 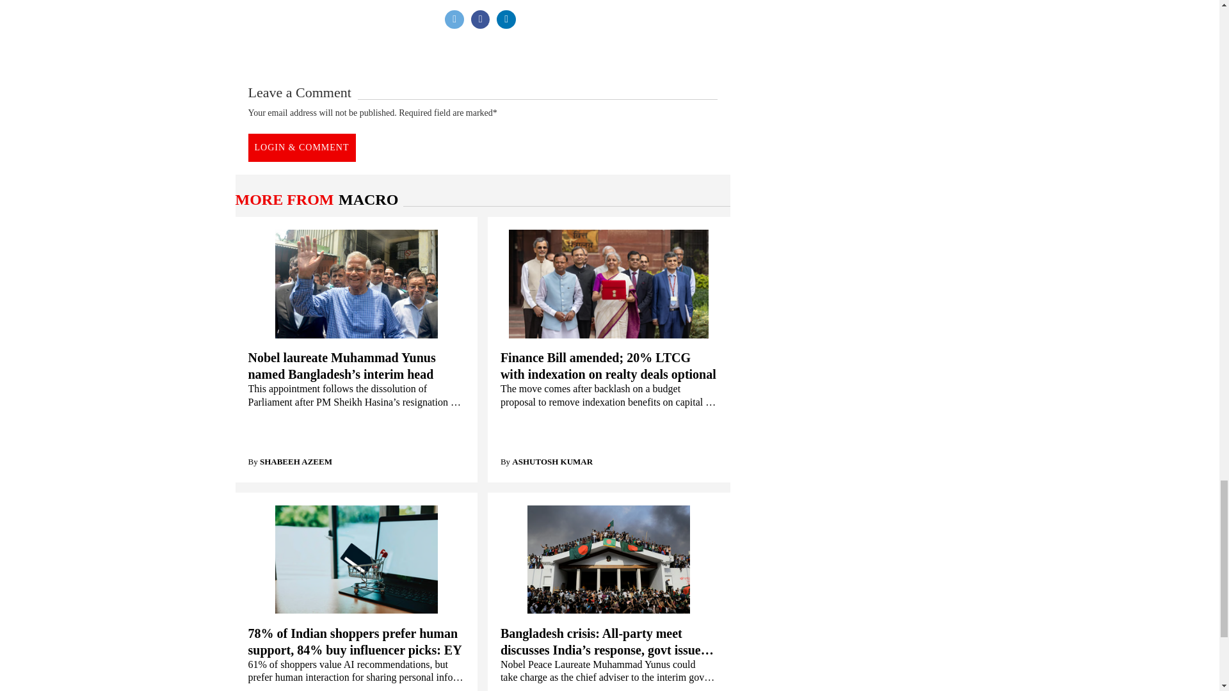 What do you see at coordinates (506, 20) in the screenshot?
I see `Linkedin` at bounding box center [506, 20].